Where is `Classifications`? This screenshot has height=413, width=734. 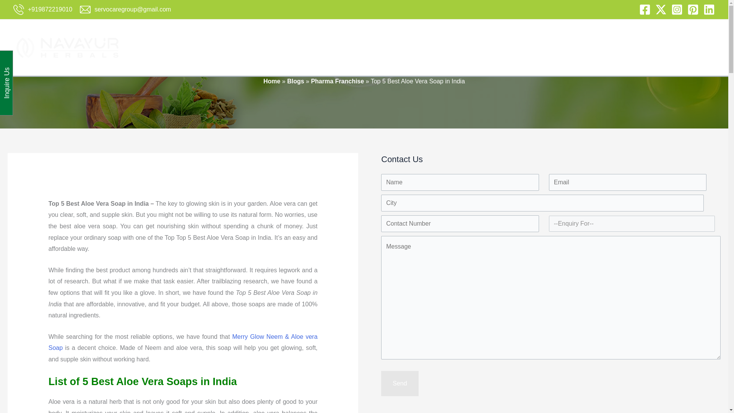
Classifications is located at coordinates (505, 47).